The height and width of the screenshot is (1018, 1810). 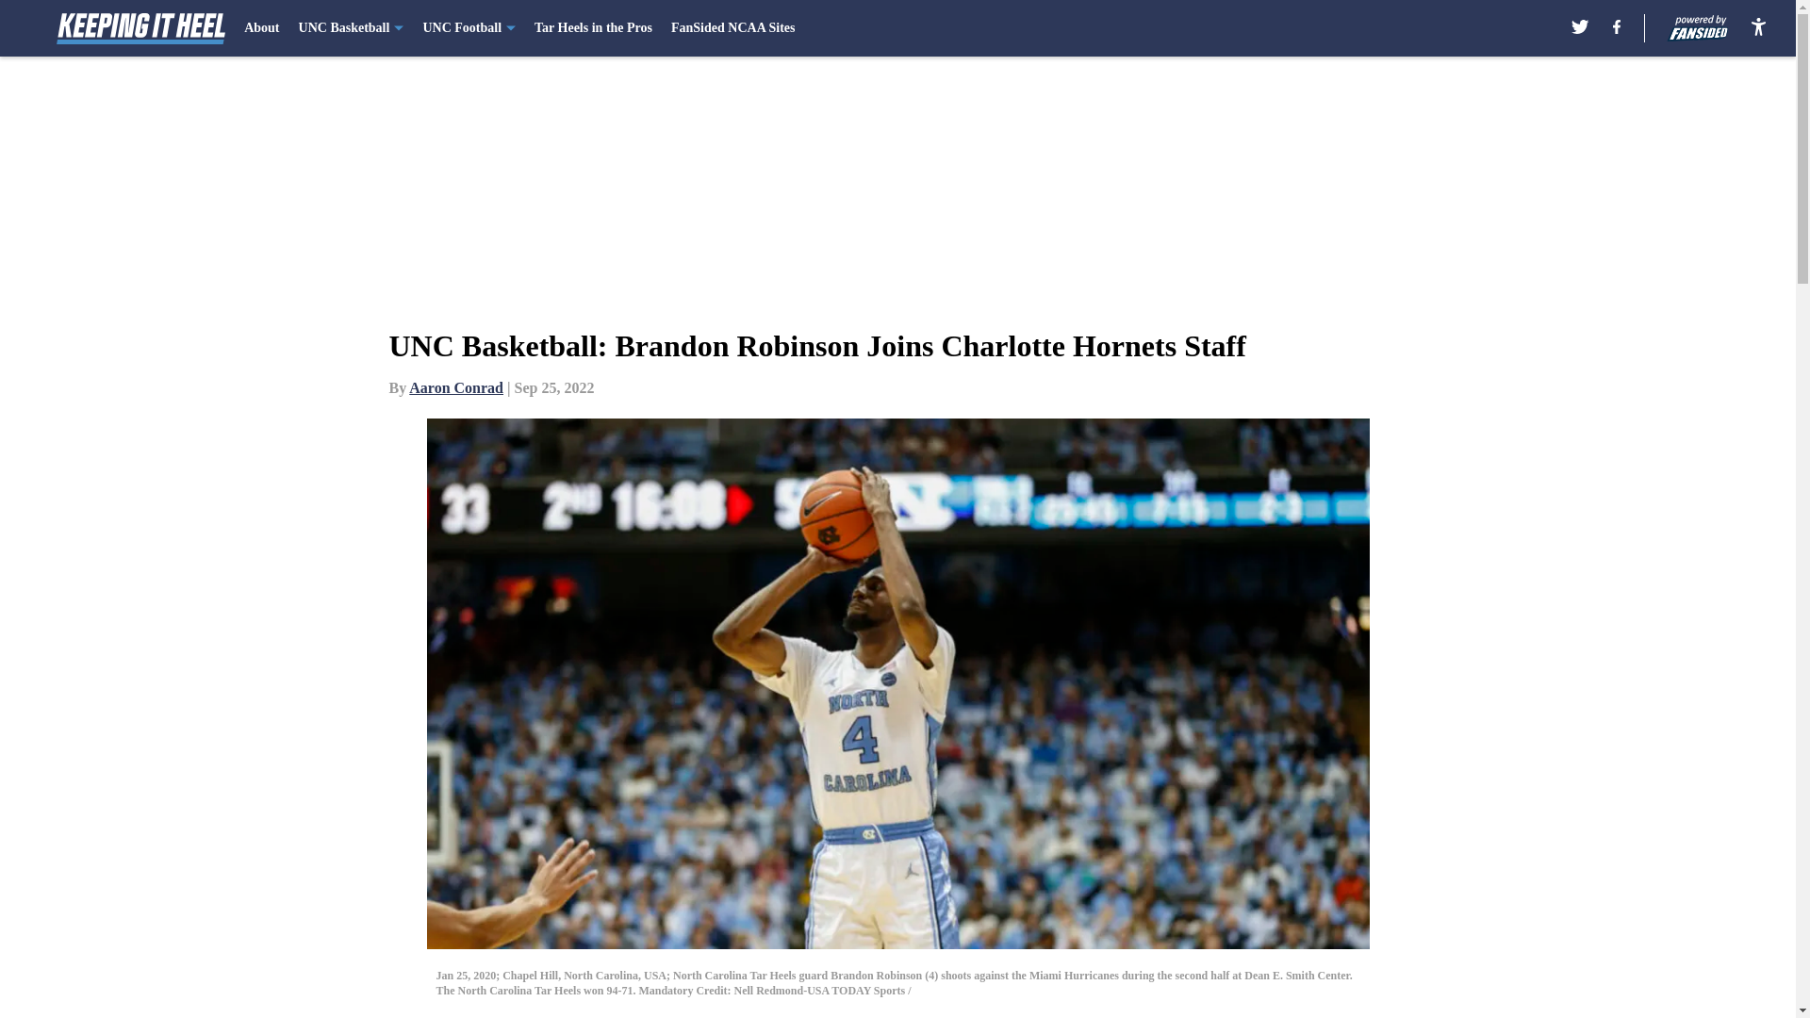 What do you see at coordinates (592, 28) in the screenshot?
I see `Tar Heels in the Pros` at bounding box center [592, 28].